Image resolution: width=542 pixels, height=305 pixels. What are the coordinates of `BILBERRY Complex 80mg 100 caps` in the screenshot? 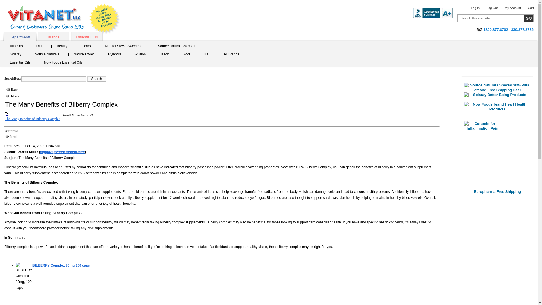 It's located at (61, 265).